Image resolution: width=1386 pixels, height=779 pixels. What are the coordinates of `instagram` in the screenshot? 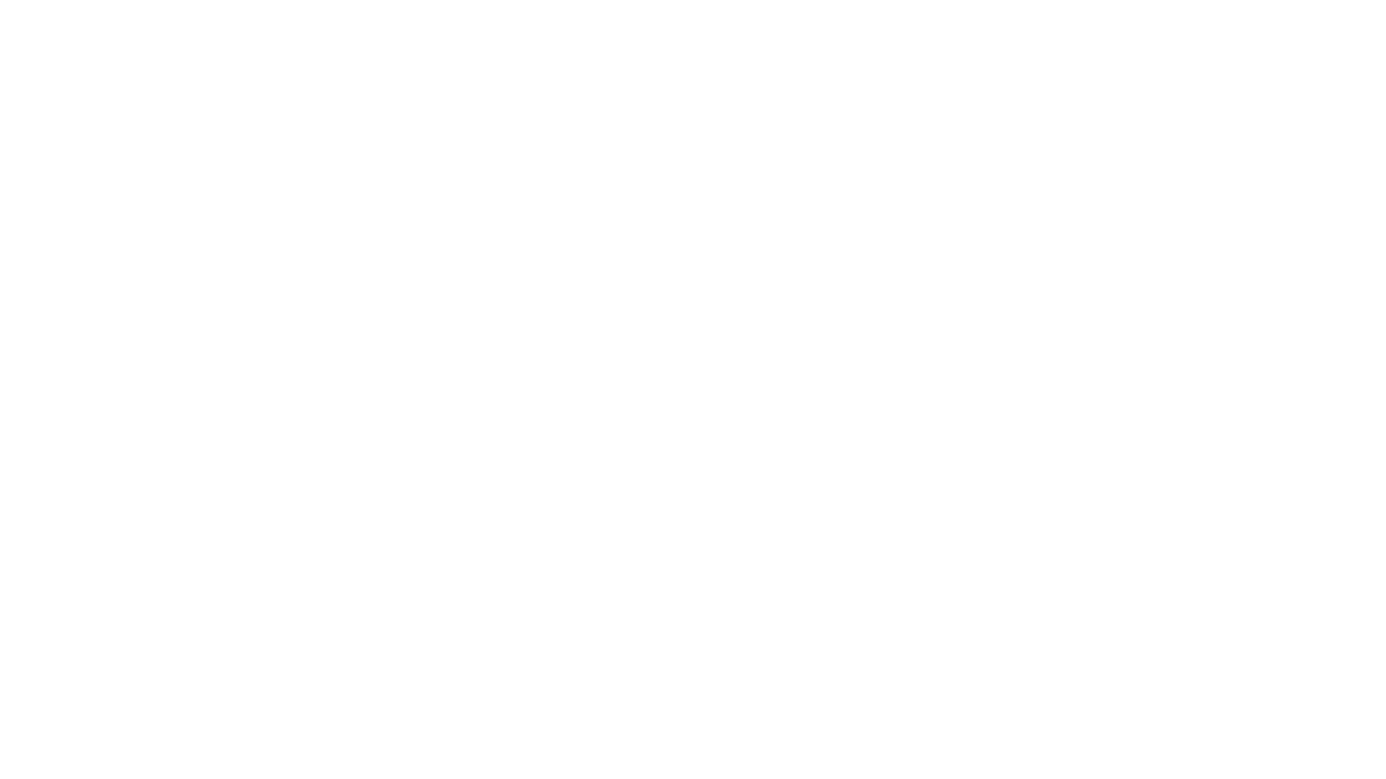 It's located at (1301, 43).